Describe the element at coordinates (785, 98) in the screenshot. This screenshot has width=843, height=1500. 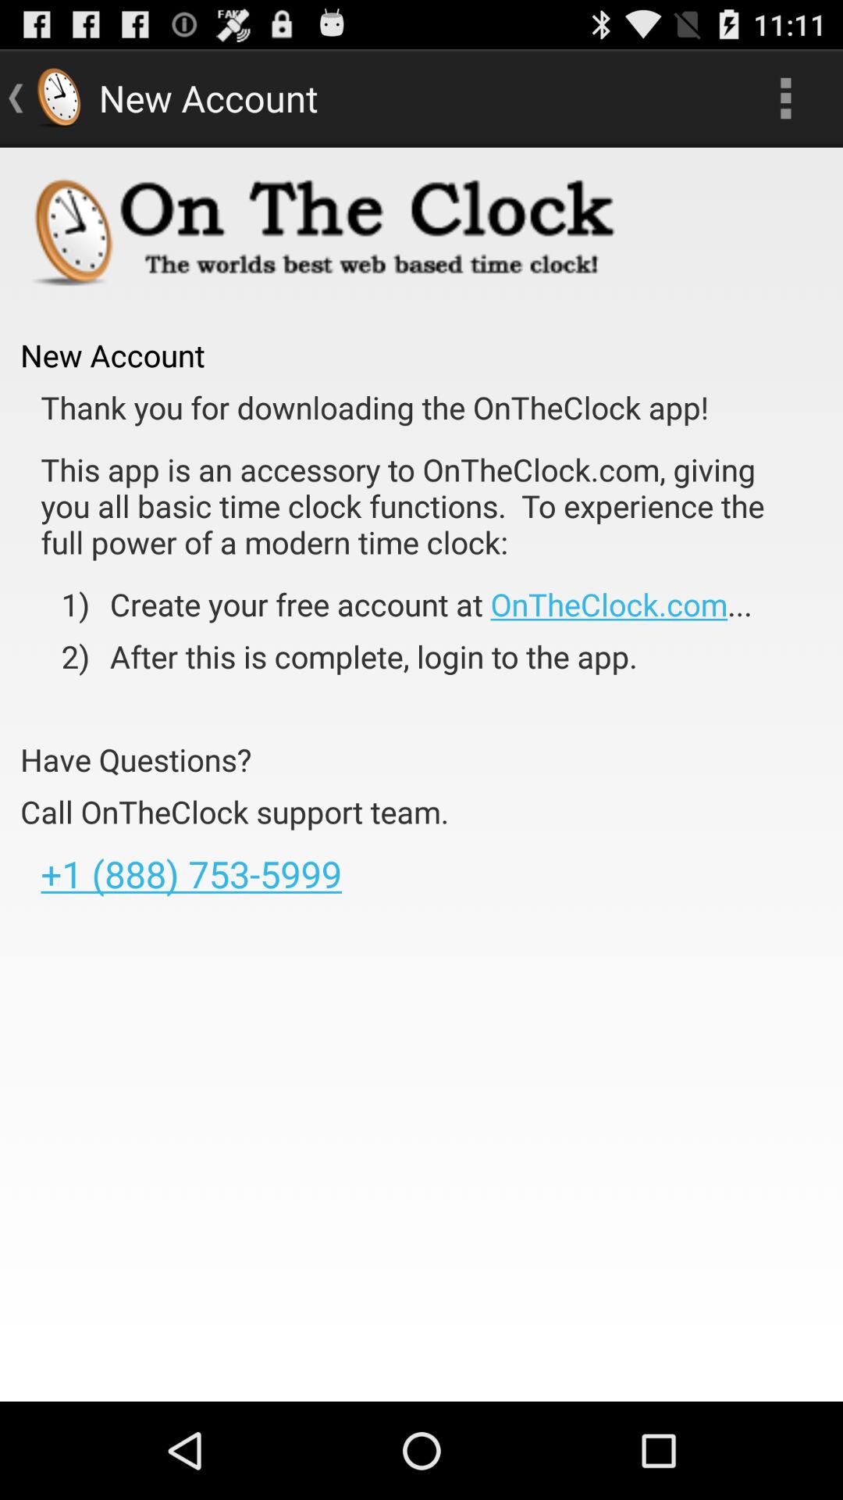
I see `select icon at the top right corner` at that location.